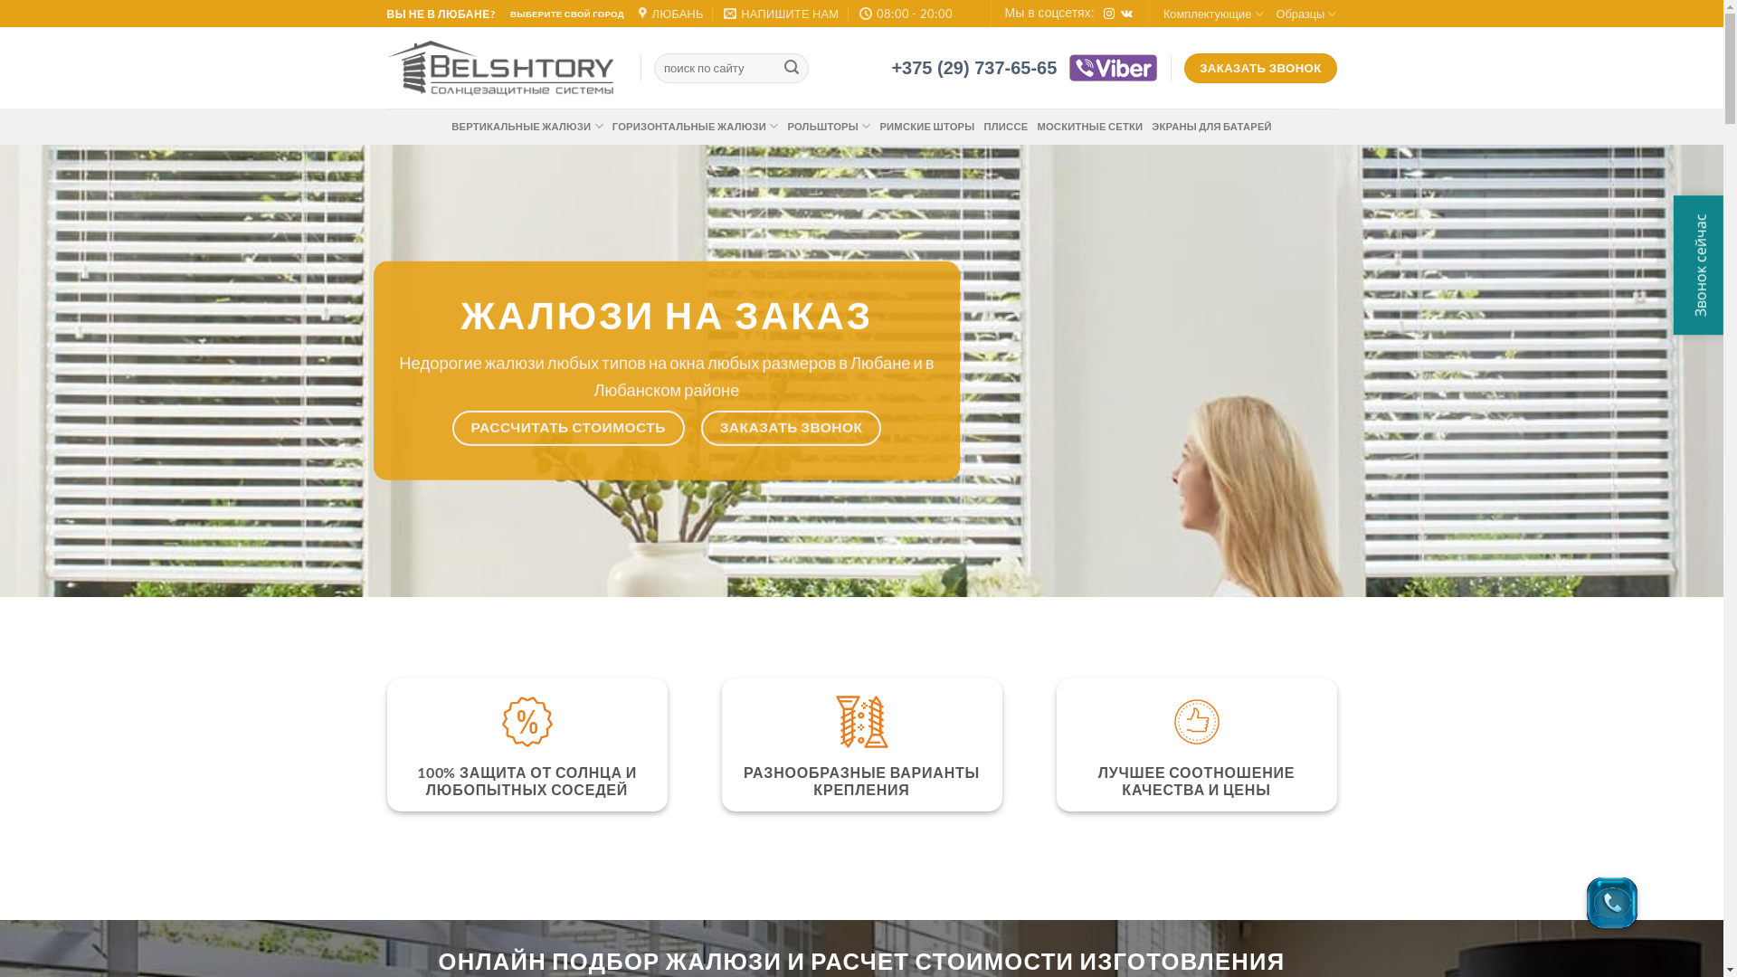 The width and height of the screenshot is (1737, 977). Describe the element at coordinates (906, 14) in the screenshot. I see `08:00 - 20:00` at that location.